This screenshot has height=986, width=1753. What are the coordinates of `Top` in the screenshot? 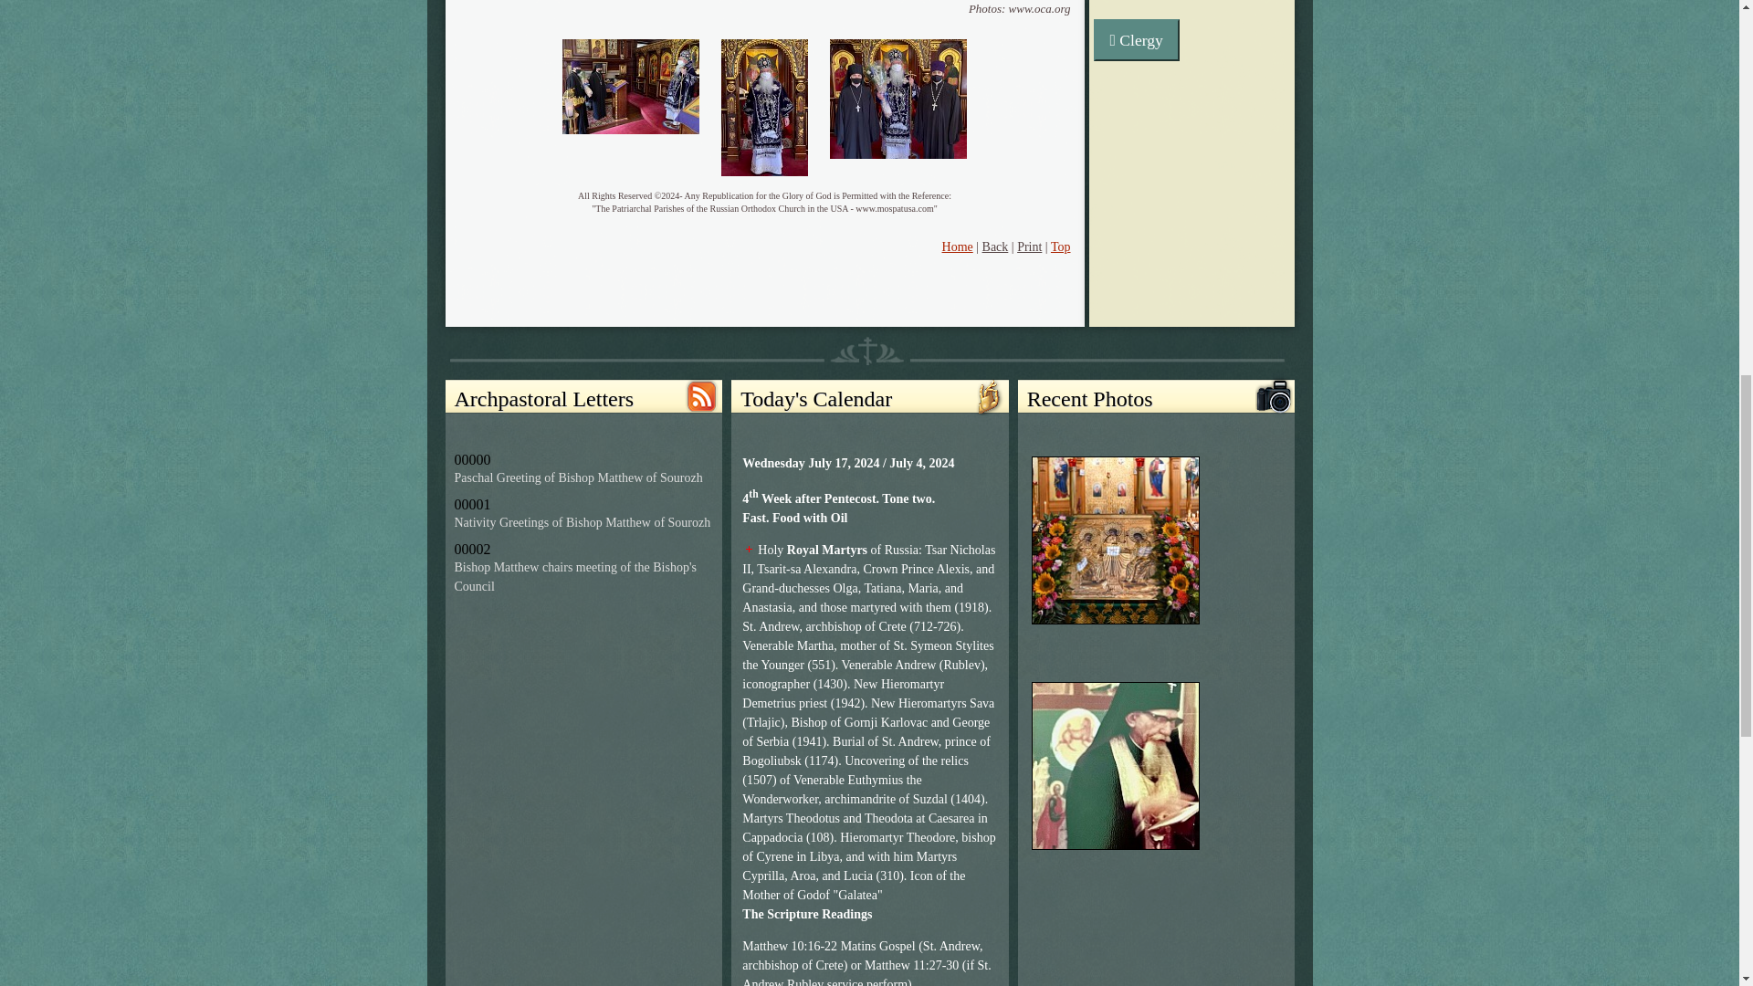 It's located at (1061, 246).